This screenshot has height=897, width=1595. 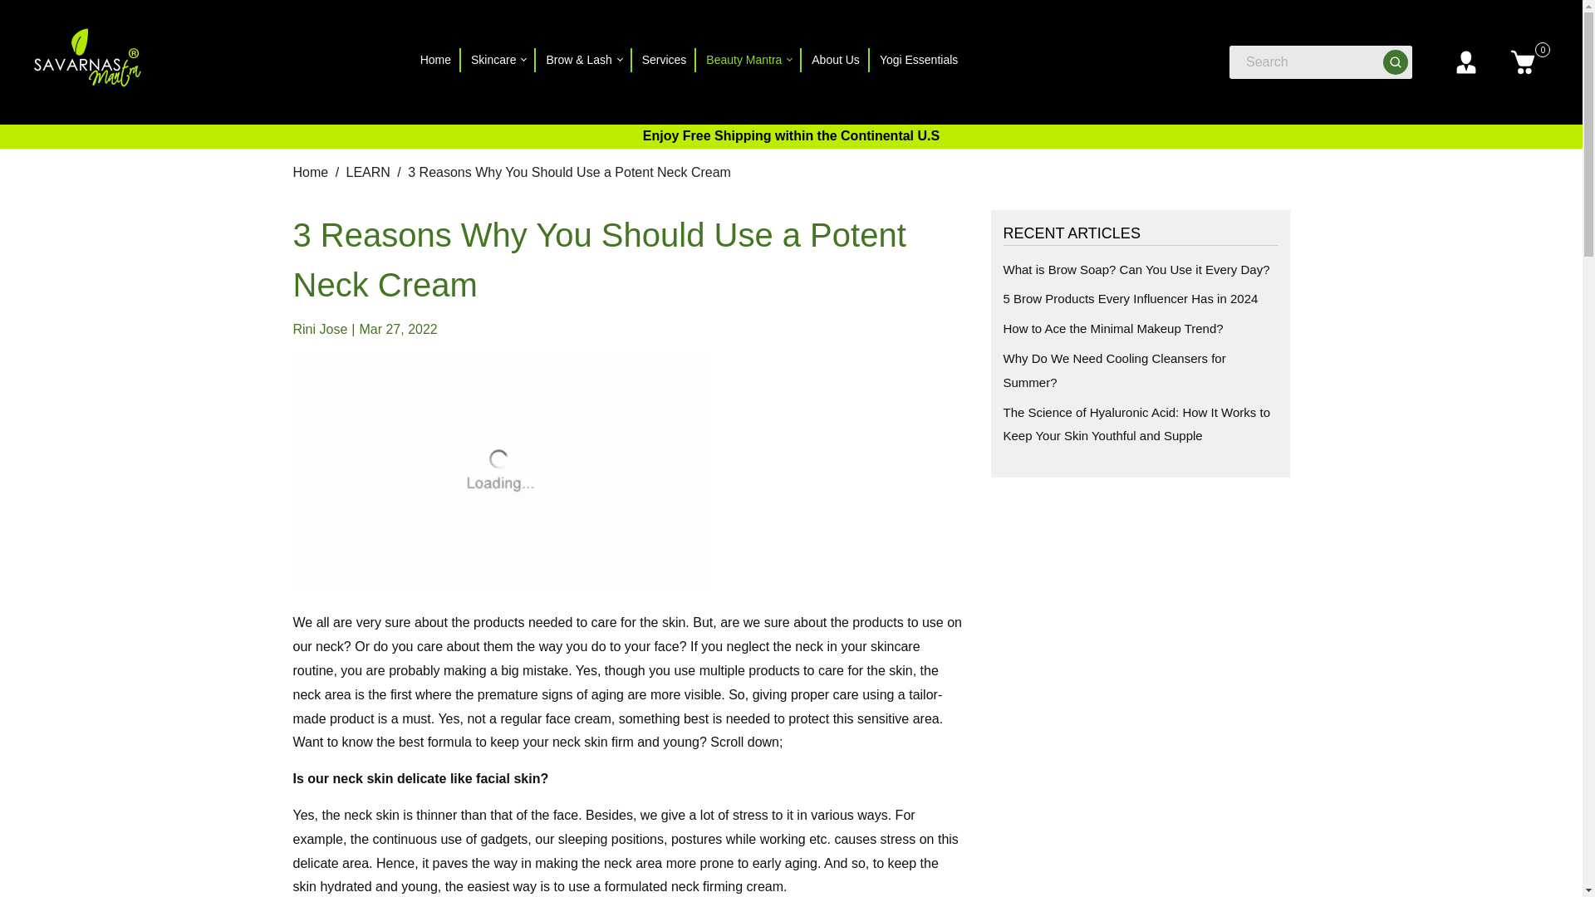 What do you see at coordinates (665, 60) in the screenshot?
I see `Services` at bounding box center [665, 60].